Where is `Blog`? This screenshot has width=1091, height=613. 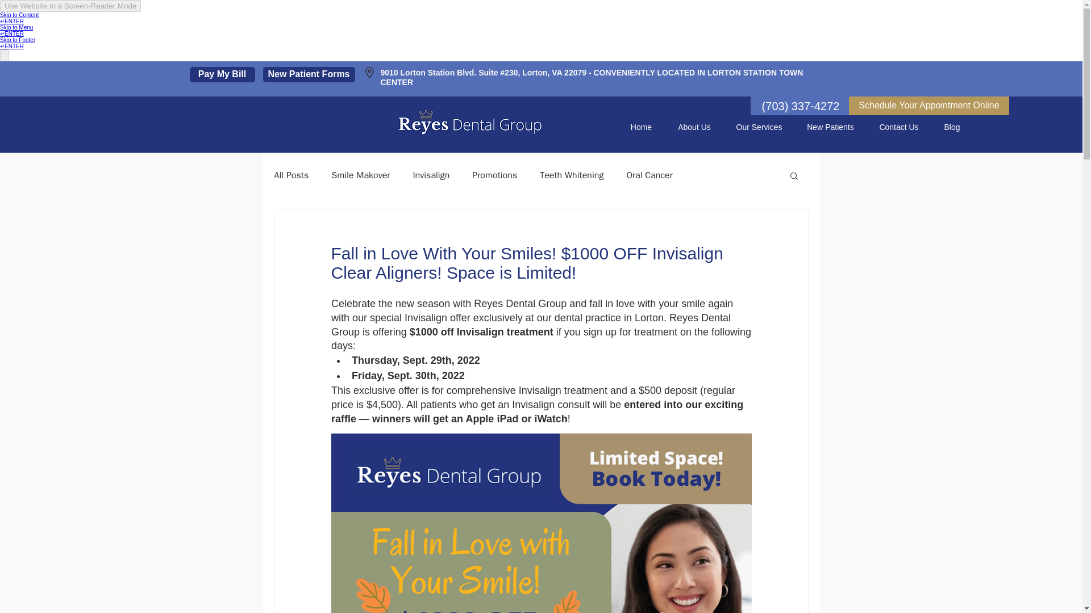 Blog is located at coordinates (952, 127).